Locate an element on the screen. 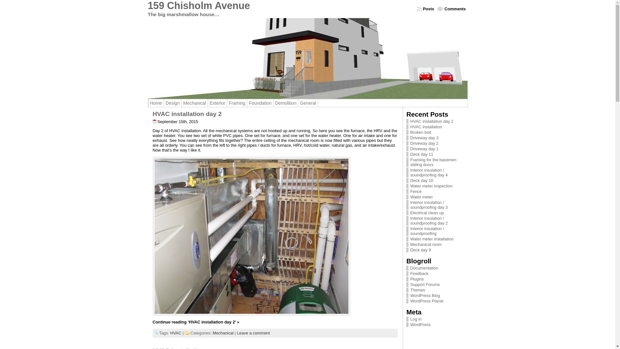  Water meter inspection is located at coordinates (431, 186).